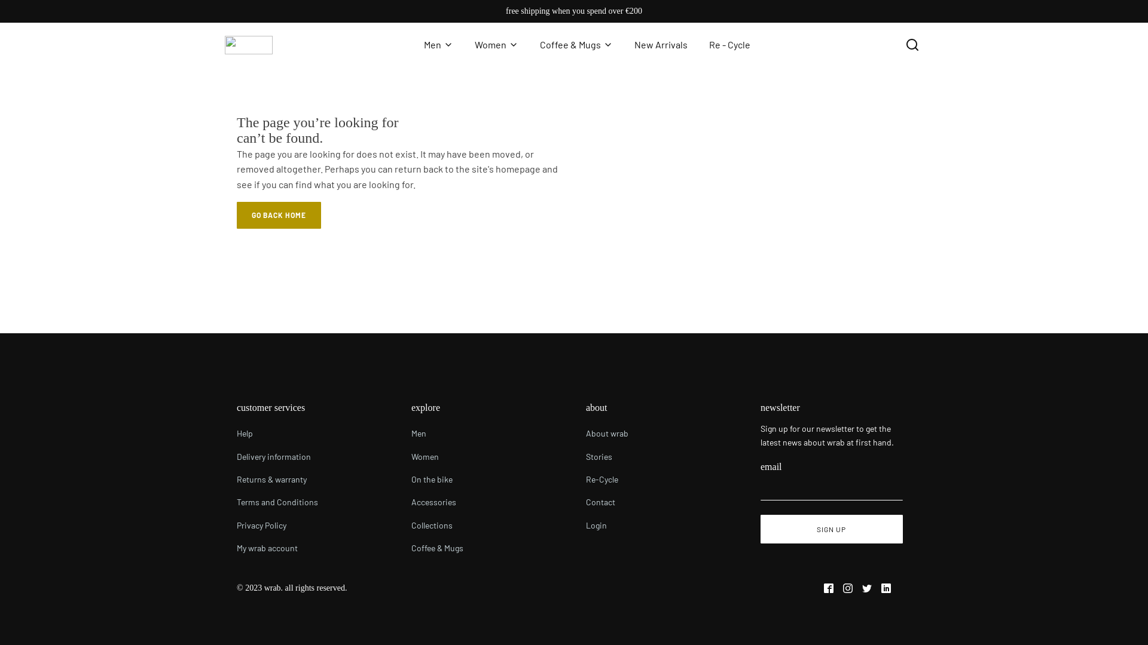  What do you see at coordinates (20, 7) in the screenshot?
I see `Search` at bounding box center [20, 7].